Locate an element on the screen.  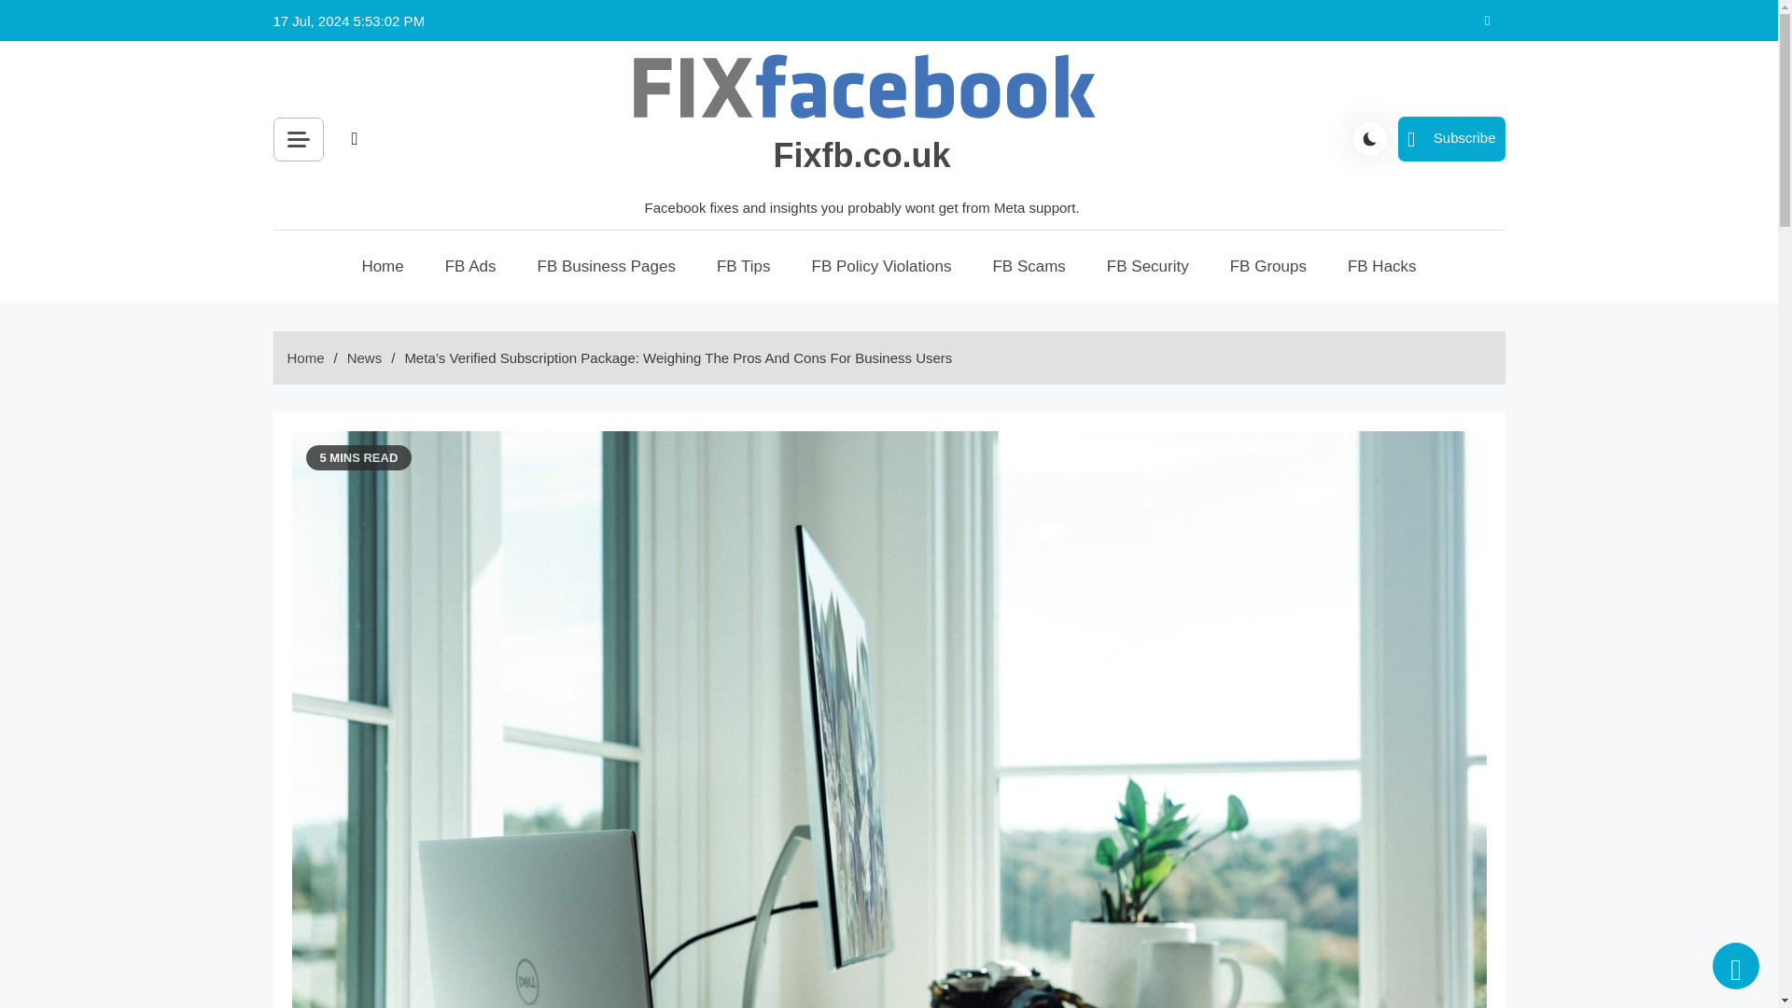
Home is located at coordinates (381, 267).